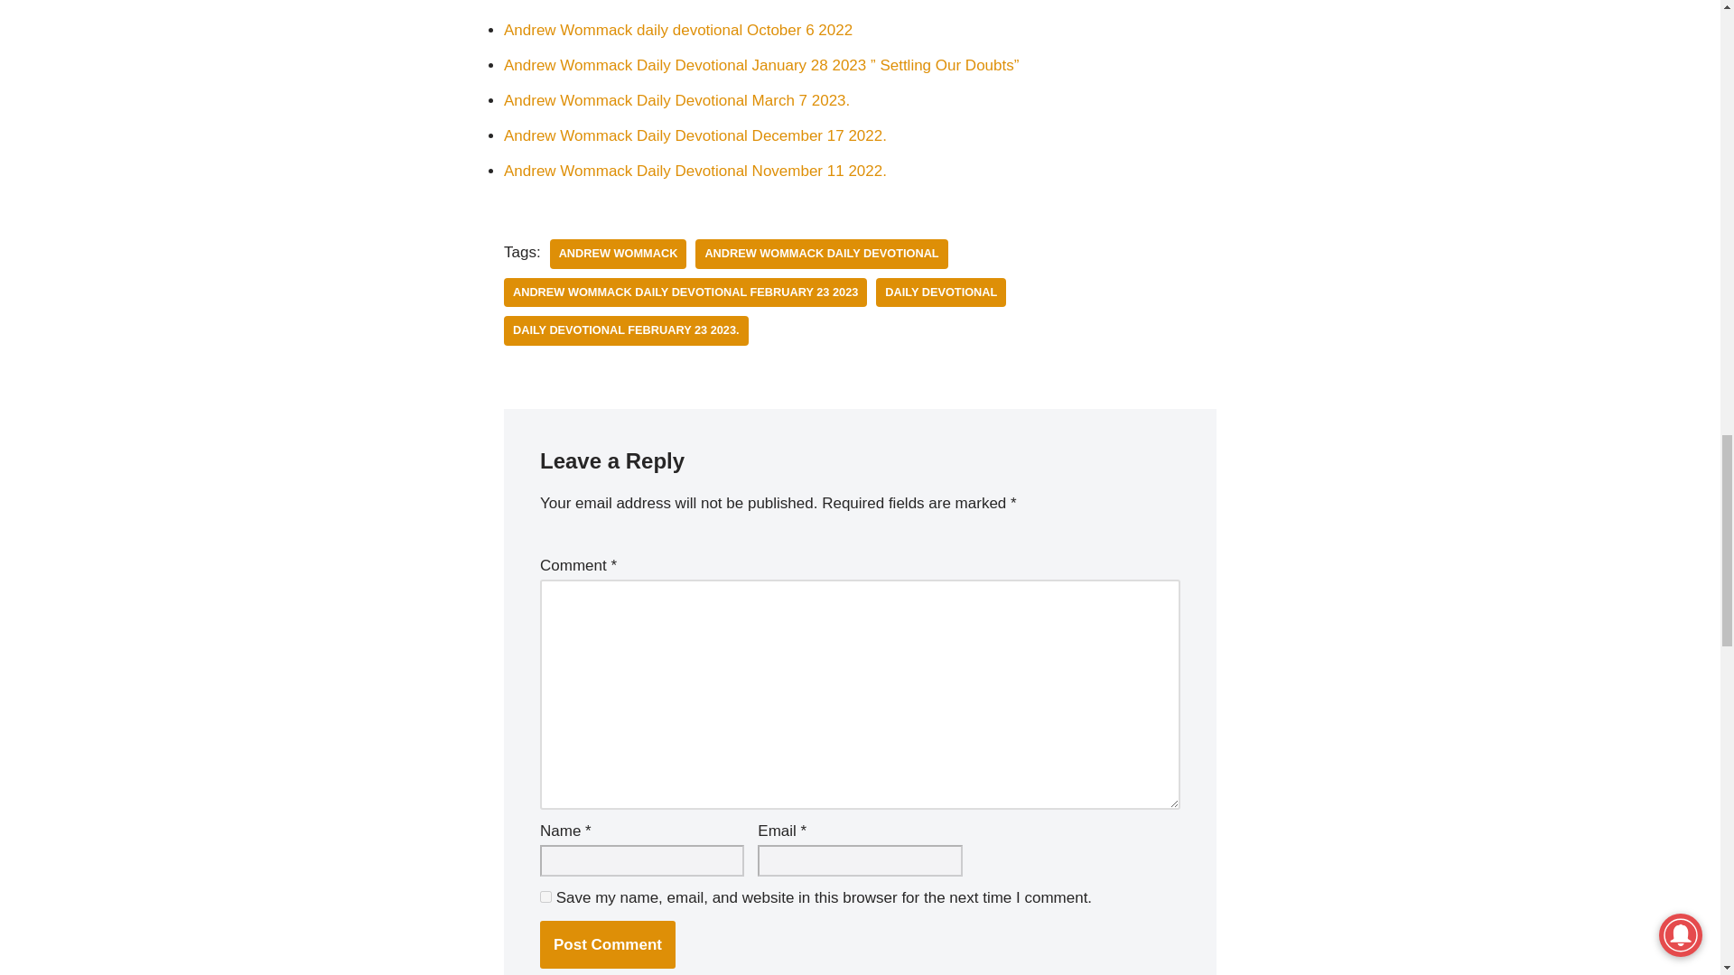 This screenshot has height=975, width=1734. What do you see at coordinates (820, 254) in the screenshot?
I see `ANDREW WOMMACK DAILY DEVOTIONAL` at bounding box center [820, 254].